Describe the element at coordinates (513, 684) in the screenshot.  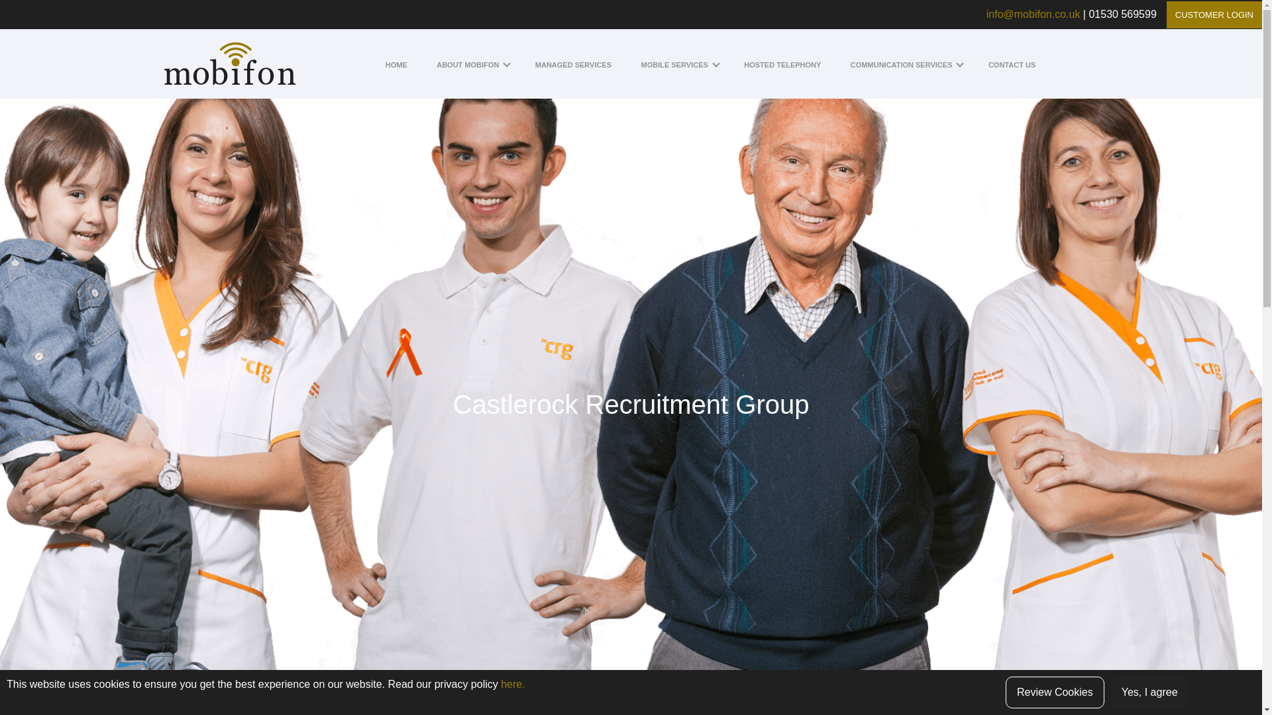
I see `here.` at that location.